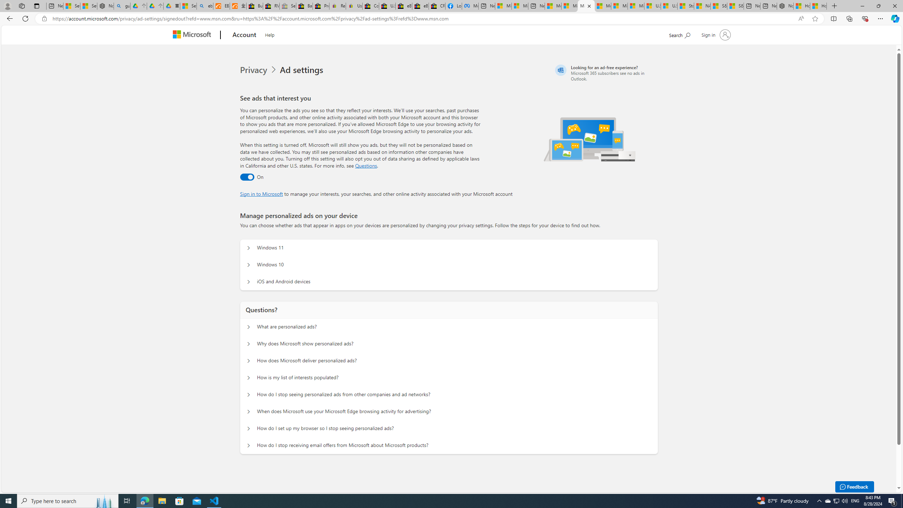 The image size is (903, 508). Describe the element at coordinates (679, 34) in the screenshot. I see `Search Microsoft.com` at that location.